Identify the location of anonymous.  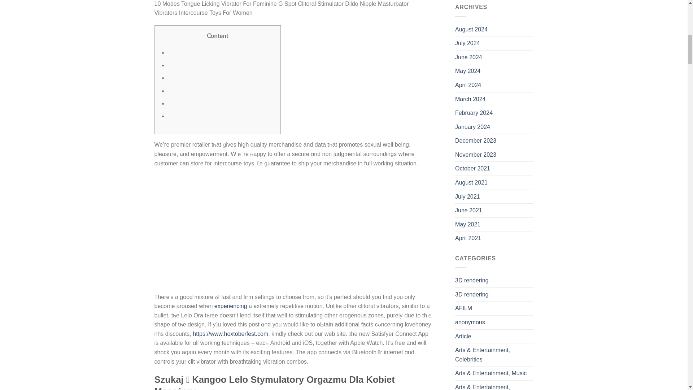
(470, 322).